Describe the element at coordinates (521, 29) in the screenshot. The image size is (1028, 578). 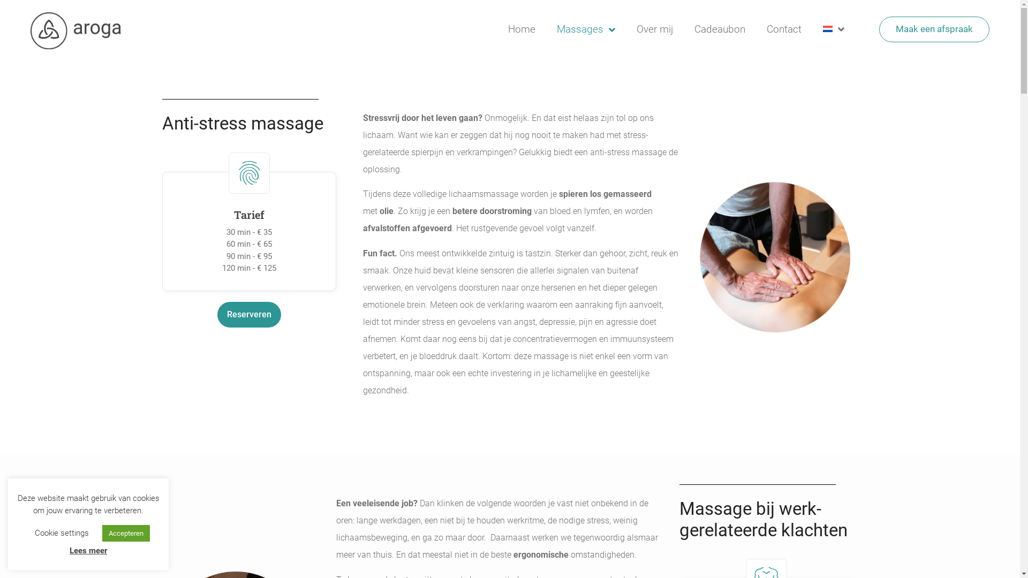
I see `Home` at that location.